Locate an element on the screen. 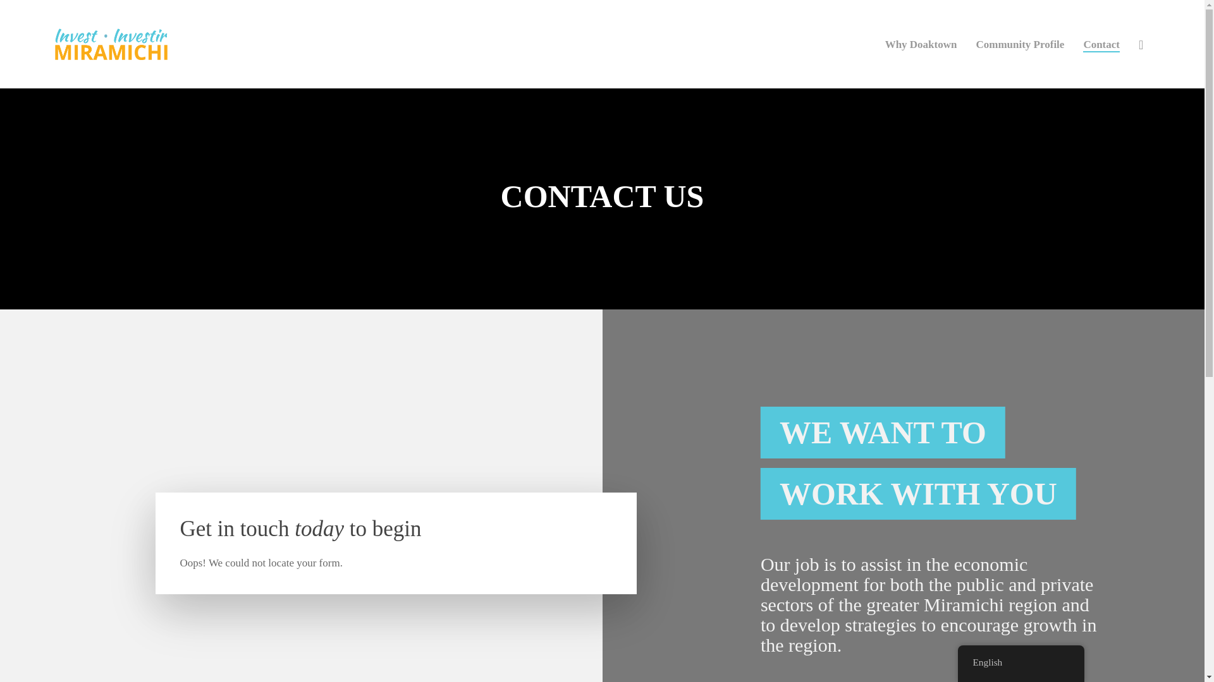 The width and height of the screenshot is (1214, 682). Why Doaktown is located at coordinates (921, 44).